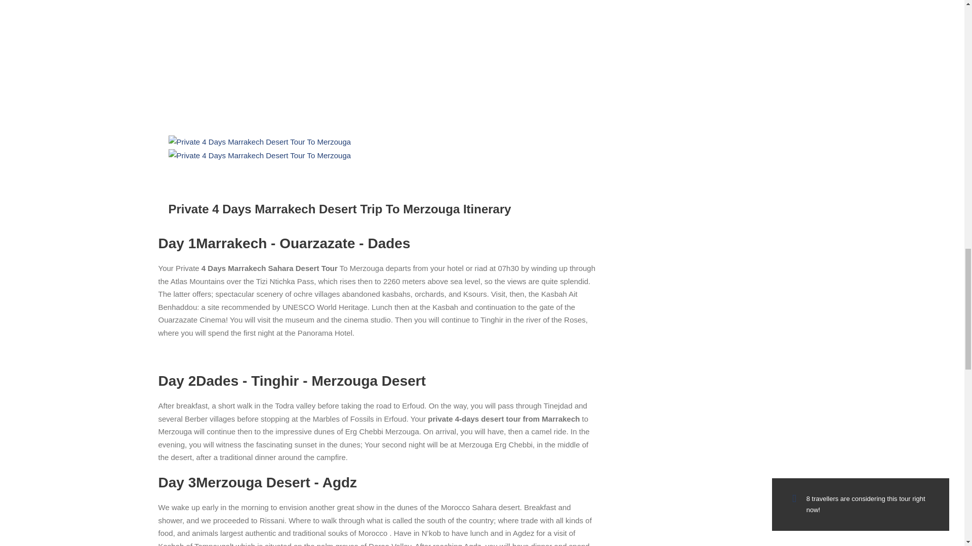 The height and width of the screenshot is (546, 972). I want to click on Private 4 Days Marrakech Desert Tour To Merzouga, so click(259, 155).